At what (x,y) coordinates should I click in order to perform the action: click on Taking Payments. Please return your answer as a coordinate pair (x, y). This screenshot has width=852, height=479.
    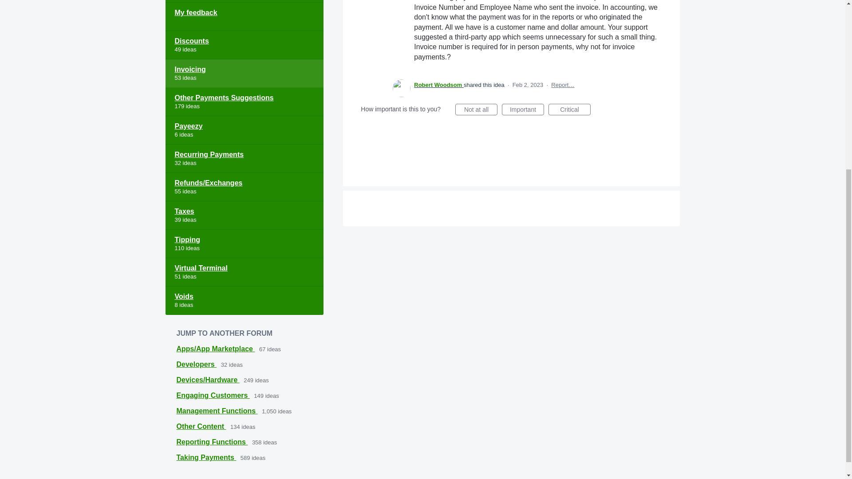
    Looking at the image, I should click on (206, 457).